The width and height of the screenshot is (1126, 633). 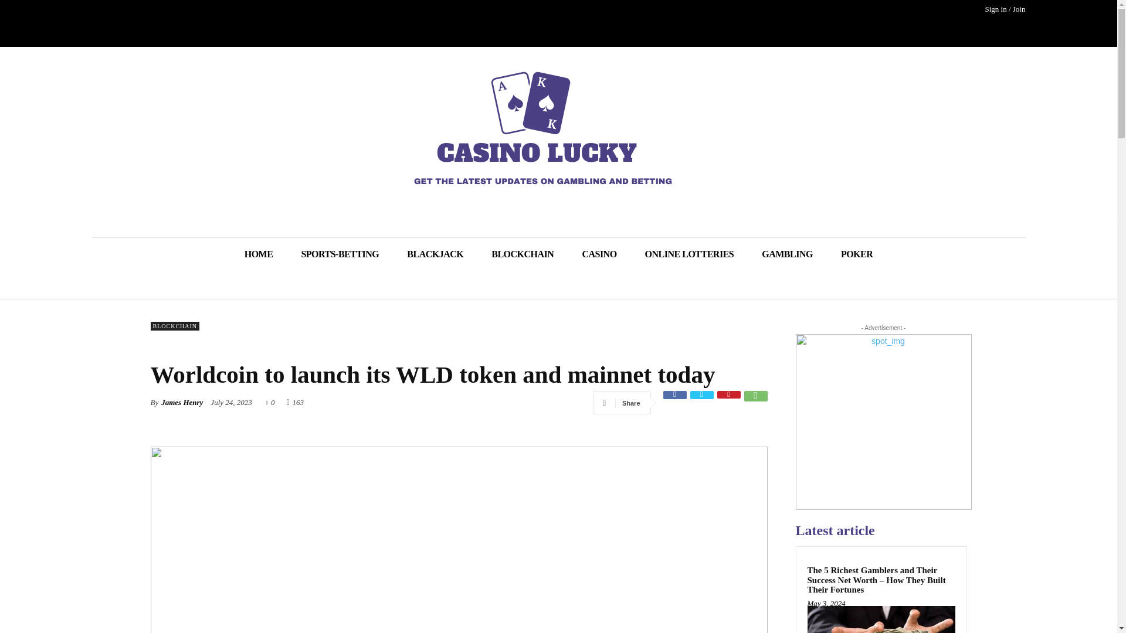 What do you see at coordinates (558, 128) in the screenshot?
I see `Favicon - Casino Lucky` at bounding box center [558, 128].